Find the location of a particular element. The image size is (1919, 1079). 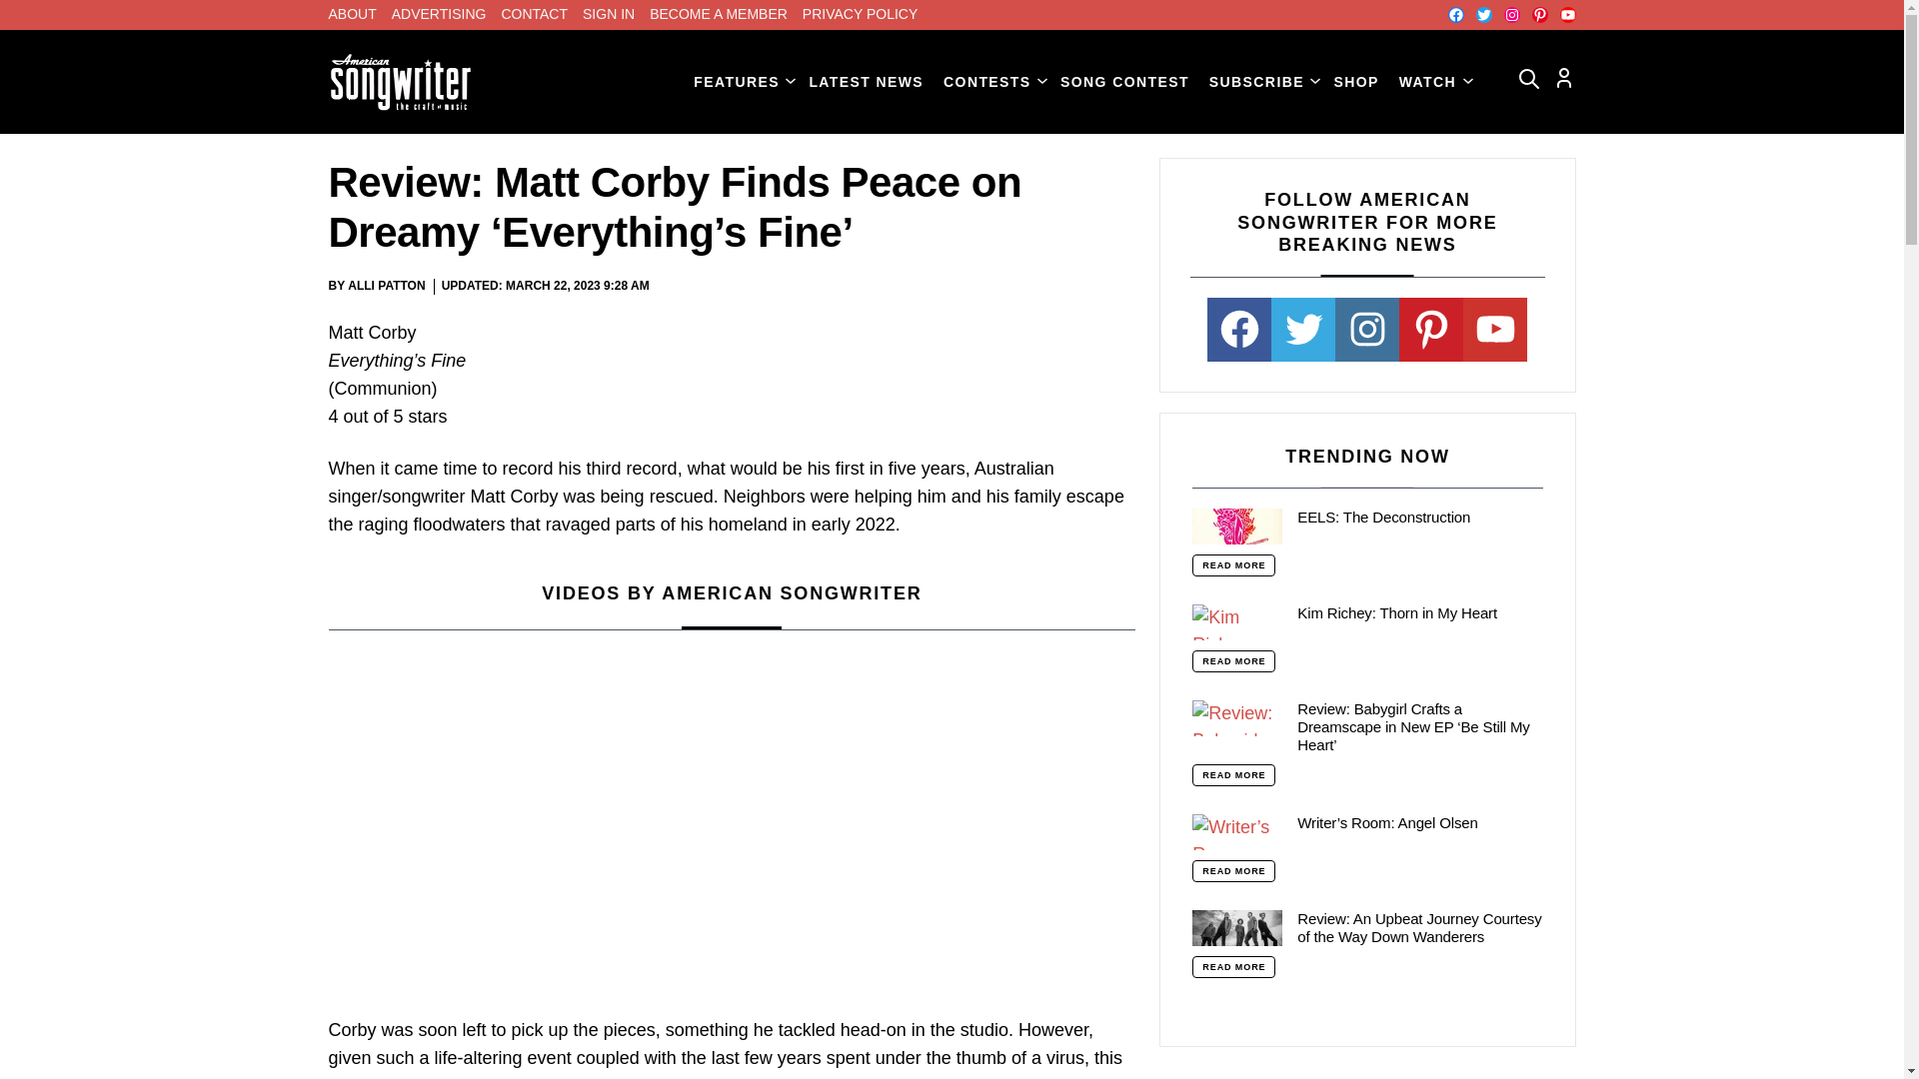

March 22, 2023 9:28 am is located at coordinates (578, 286).